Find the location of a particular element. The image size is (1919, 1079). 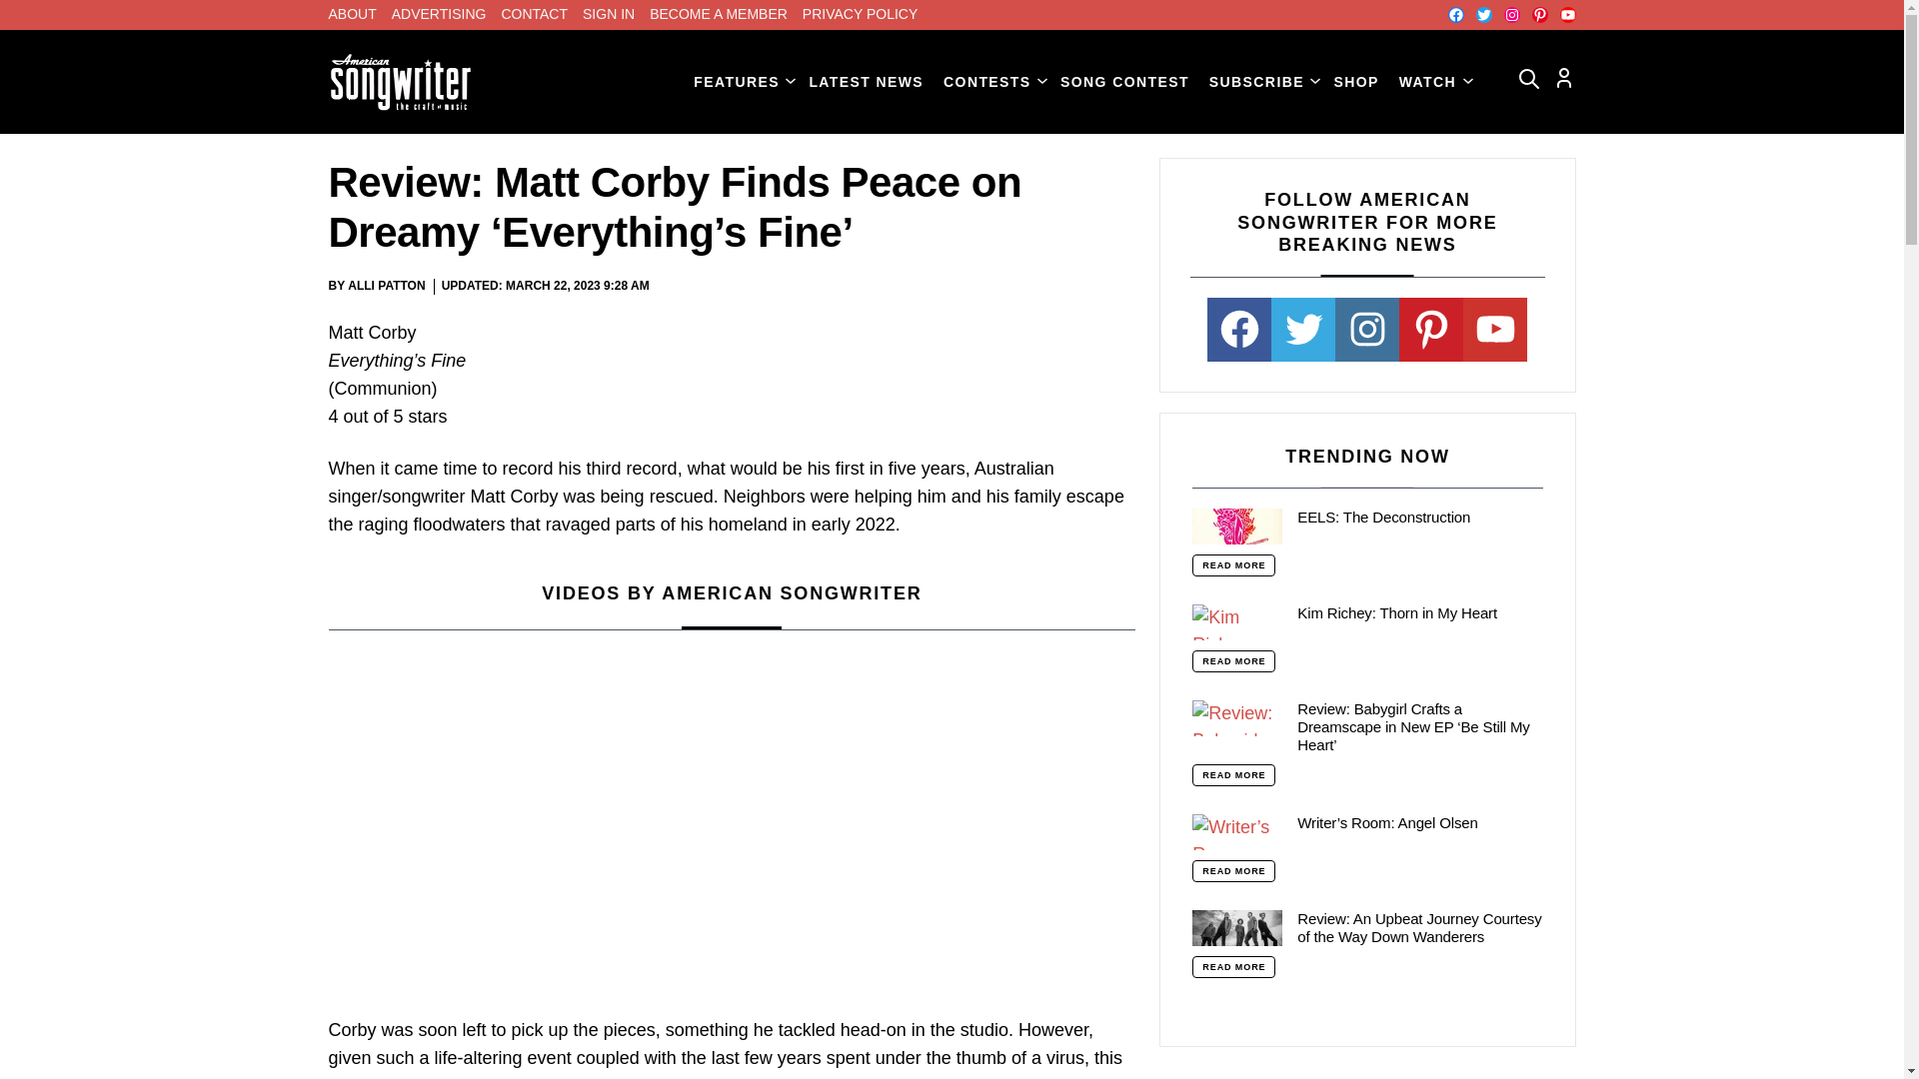

March 22, 2023 9:28 am is located at coordinates (578, 286).